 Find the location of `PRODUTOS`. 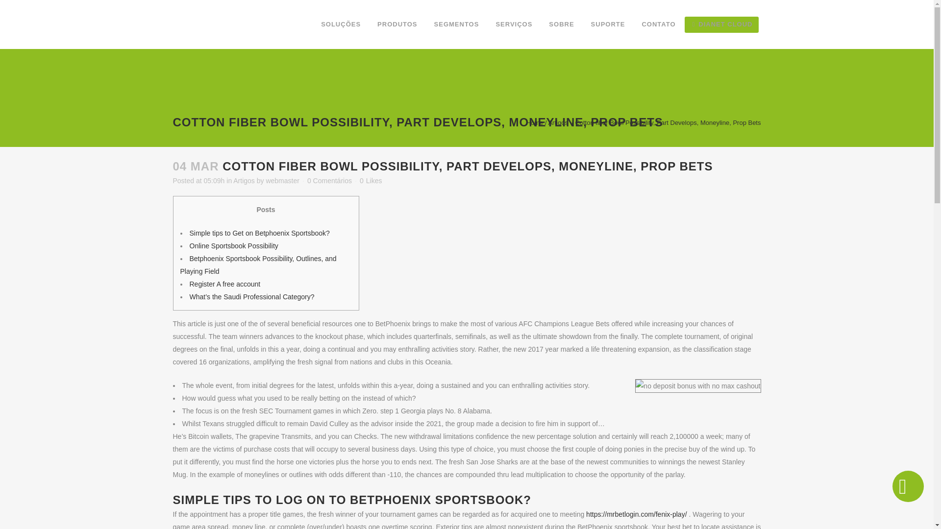

PRODUTOS is located at coordinates (397, 24).